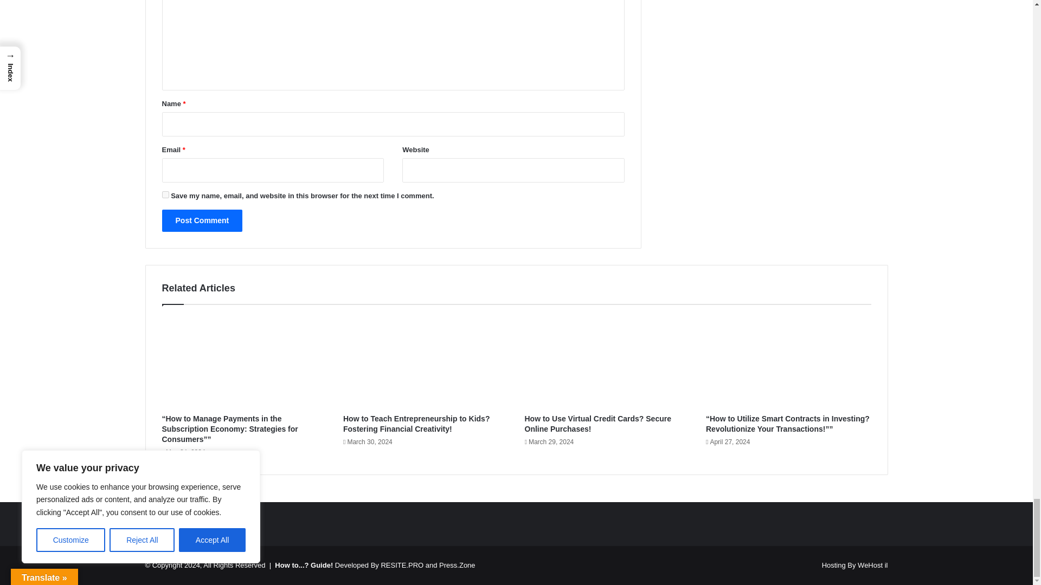 This screenshot has height=585, width=1041. Describe the element at coordinates (202, 220) in the screenshot. I see `Post Comment` at that location.